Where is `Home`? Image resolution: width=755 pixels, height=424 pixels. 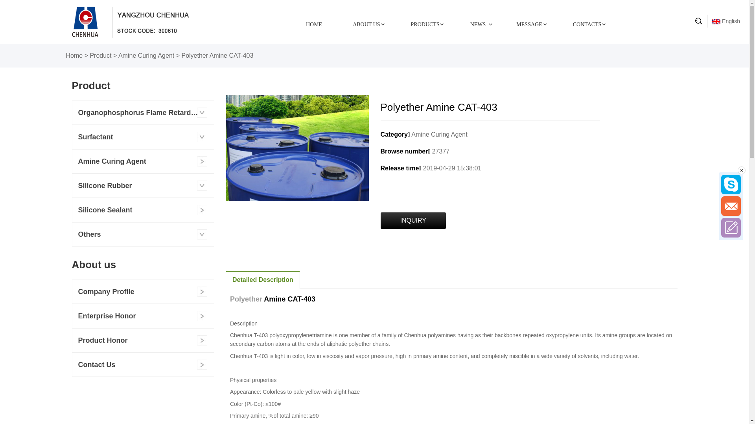 Home is located at coordinates (75, 56).